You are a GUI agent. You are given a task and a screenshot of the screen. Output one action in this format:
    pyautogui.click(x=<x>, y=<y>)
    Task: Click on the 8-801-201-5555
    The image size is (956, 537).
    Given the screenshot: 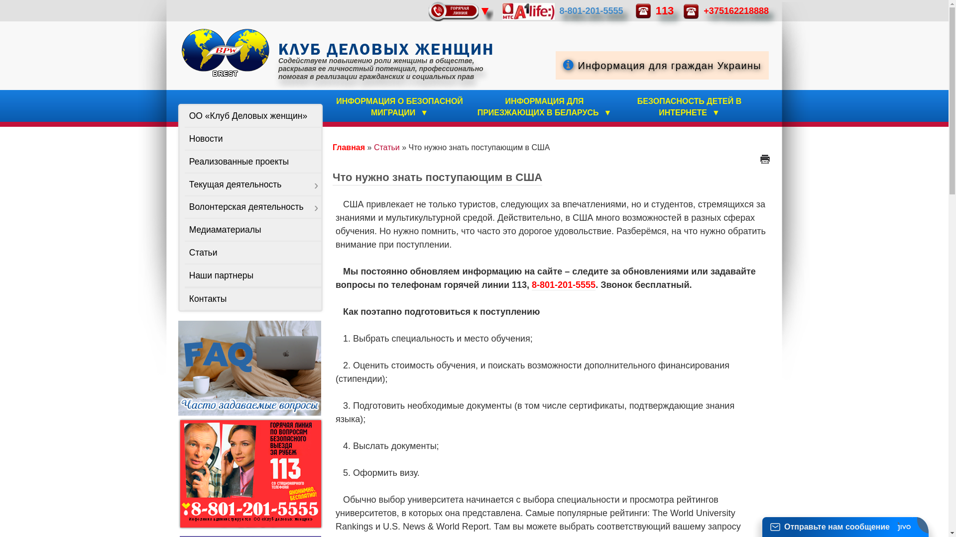 What is the action you would take?
    pyautogui.click(x=592, y=10)
    